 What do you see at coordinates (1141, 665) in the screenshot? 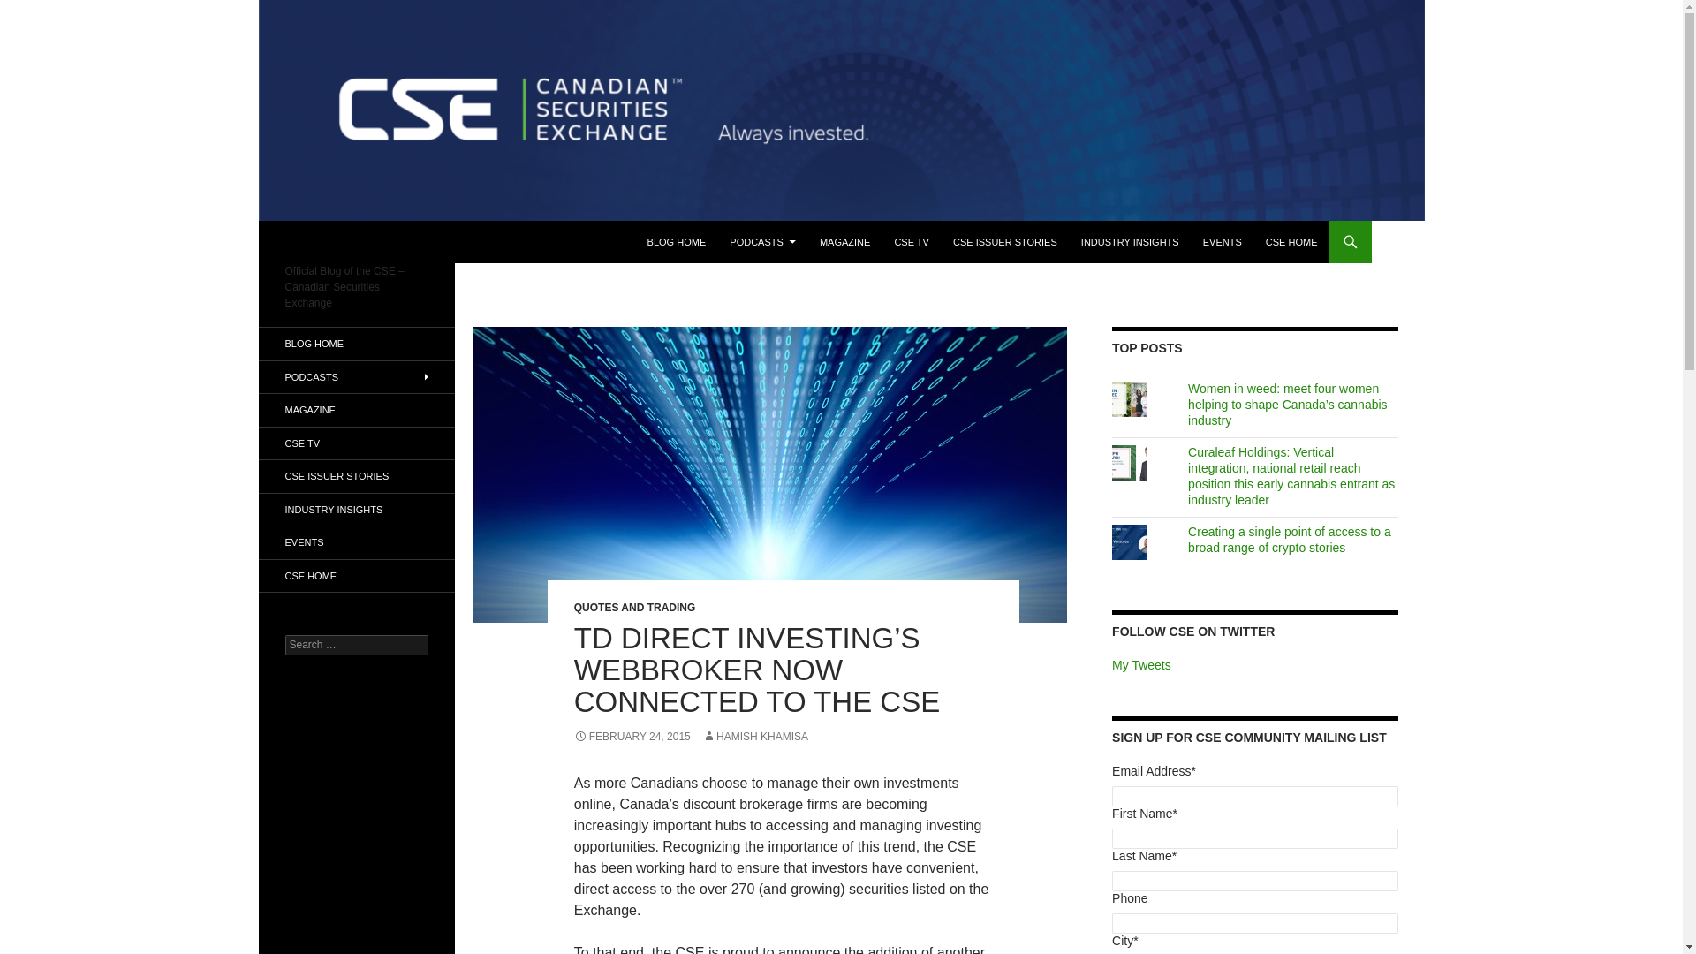
I see `My Tweets` at bounding box center [1141, 665].